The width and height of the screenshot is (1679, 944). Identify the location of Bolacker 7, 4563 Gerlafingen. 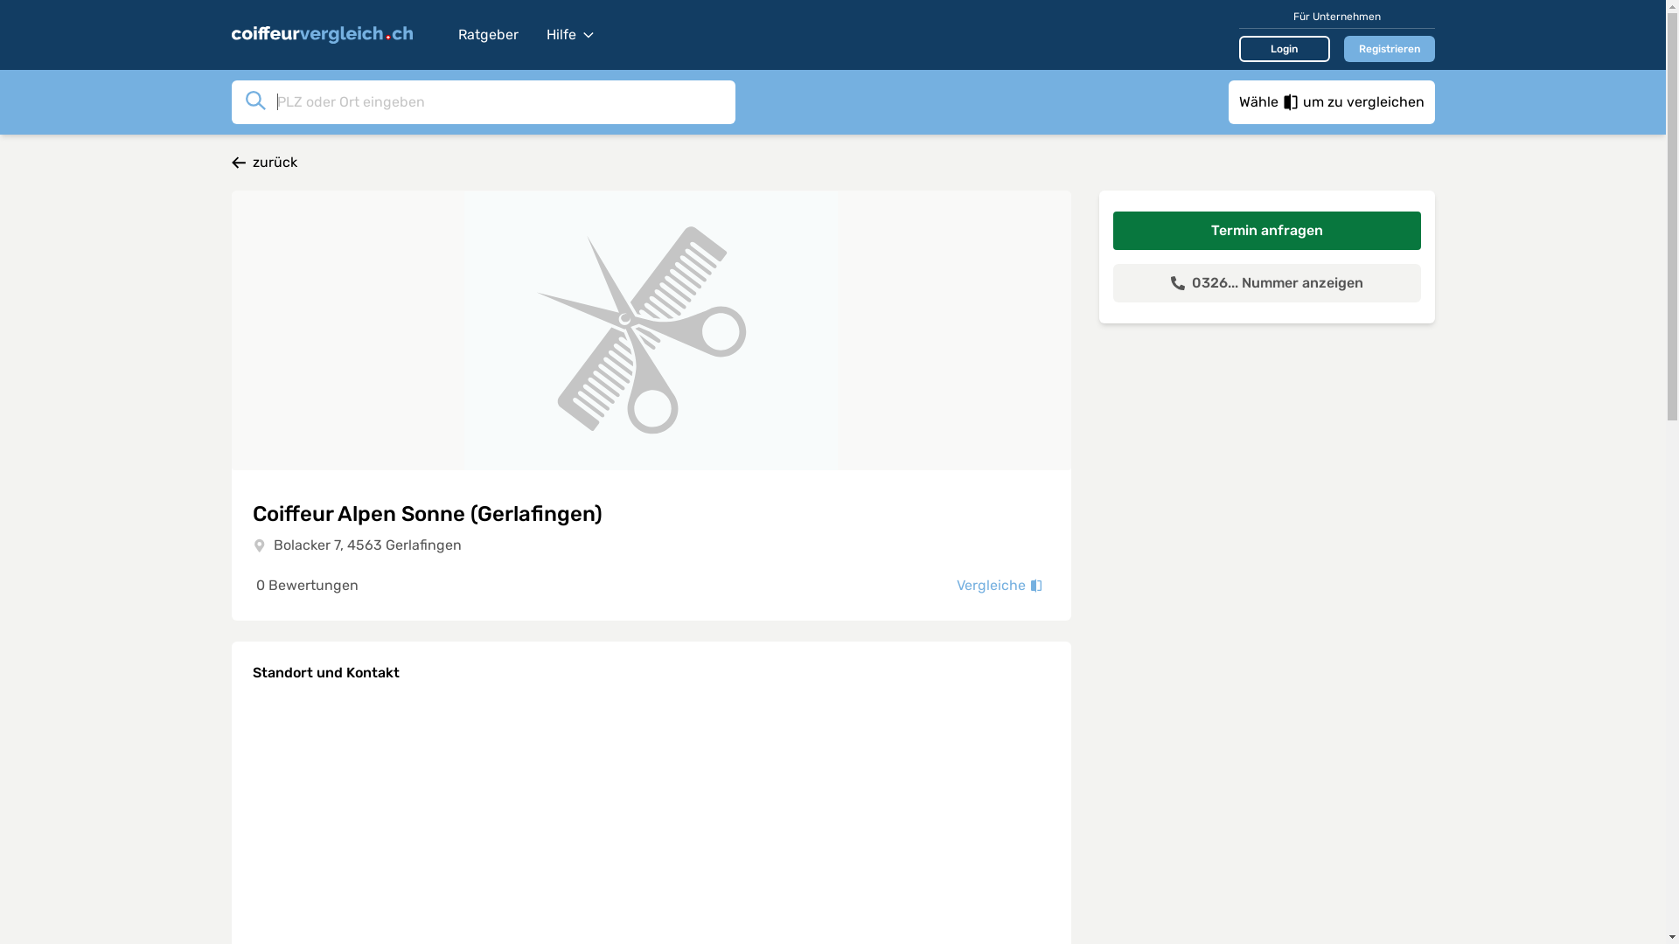
(367, 545).